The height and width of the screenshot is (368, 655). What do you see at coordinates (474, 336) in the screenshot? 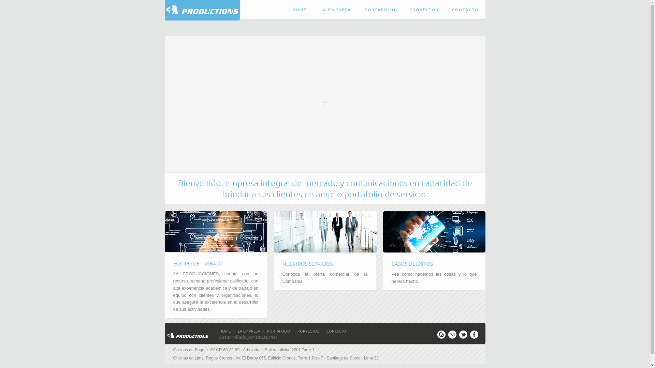
I see `Seguir: Facebook!` at bounding box center [474, 336].